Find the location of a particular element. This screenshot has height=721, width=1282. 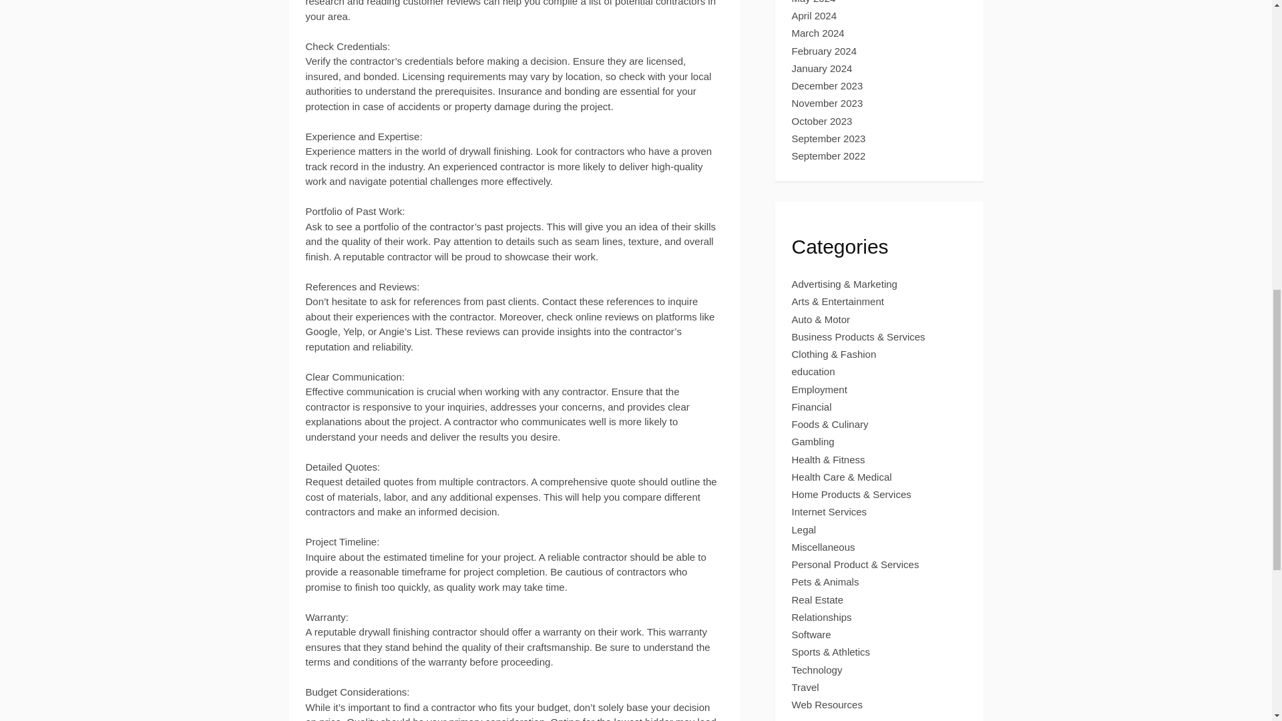

education is located at coordinates (813, 371).